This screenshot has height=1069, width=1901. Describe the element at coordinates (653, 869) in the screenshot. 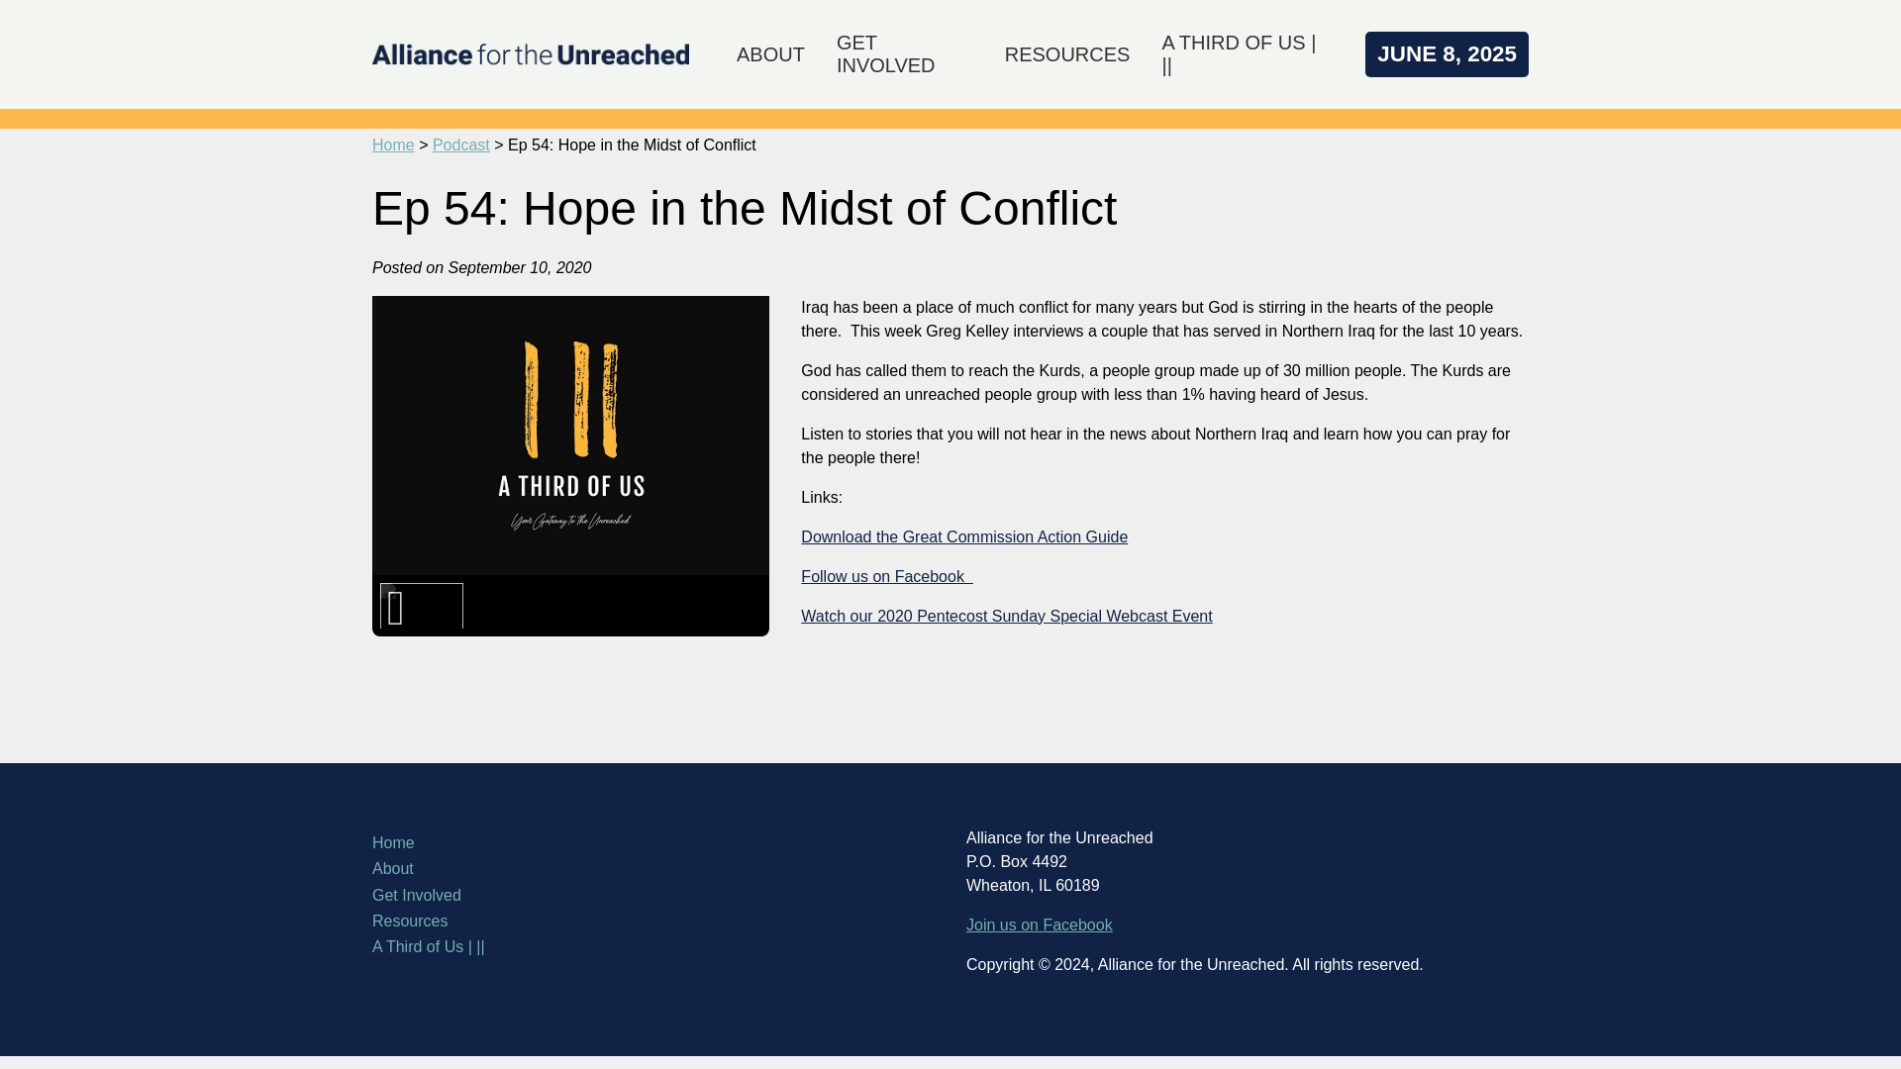

I see `About` at that location.